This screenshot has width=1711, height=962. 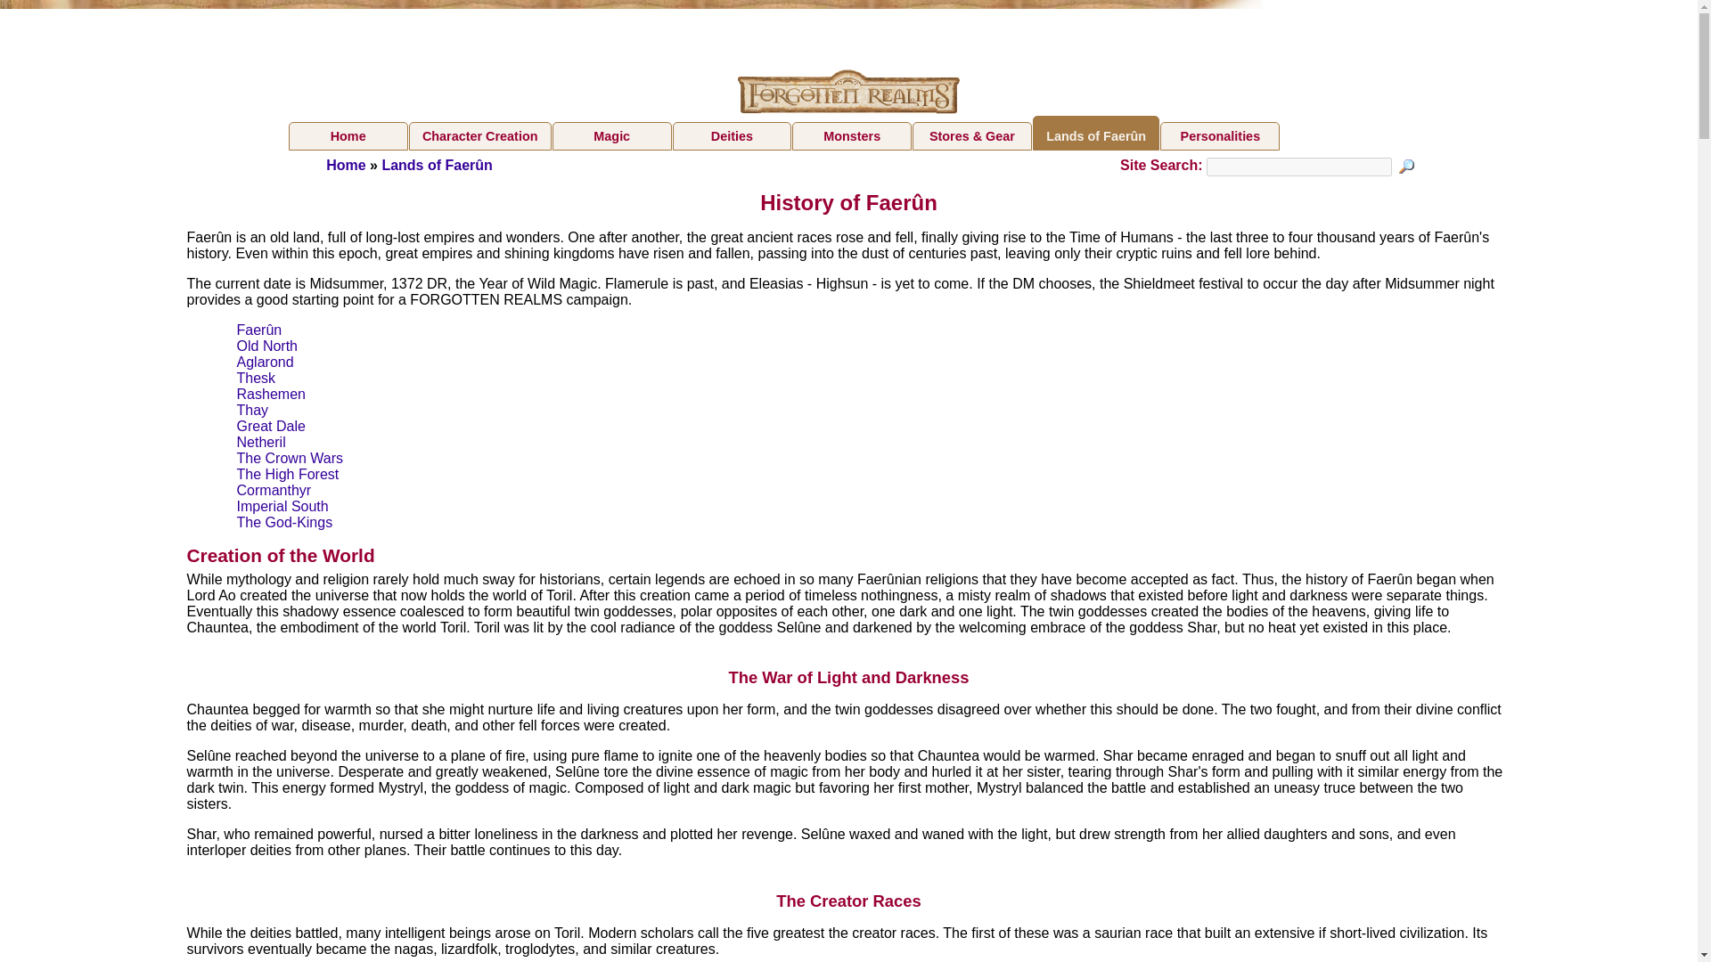 I want to click on Magic, so click(x=612, y=135).